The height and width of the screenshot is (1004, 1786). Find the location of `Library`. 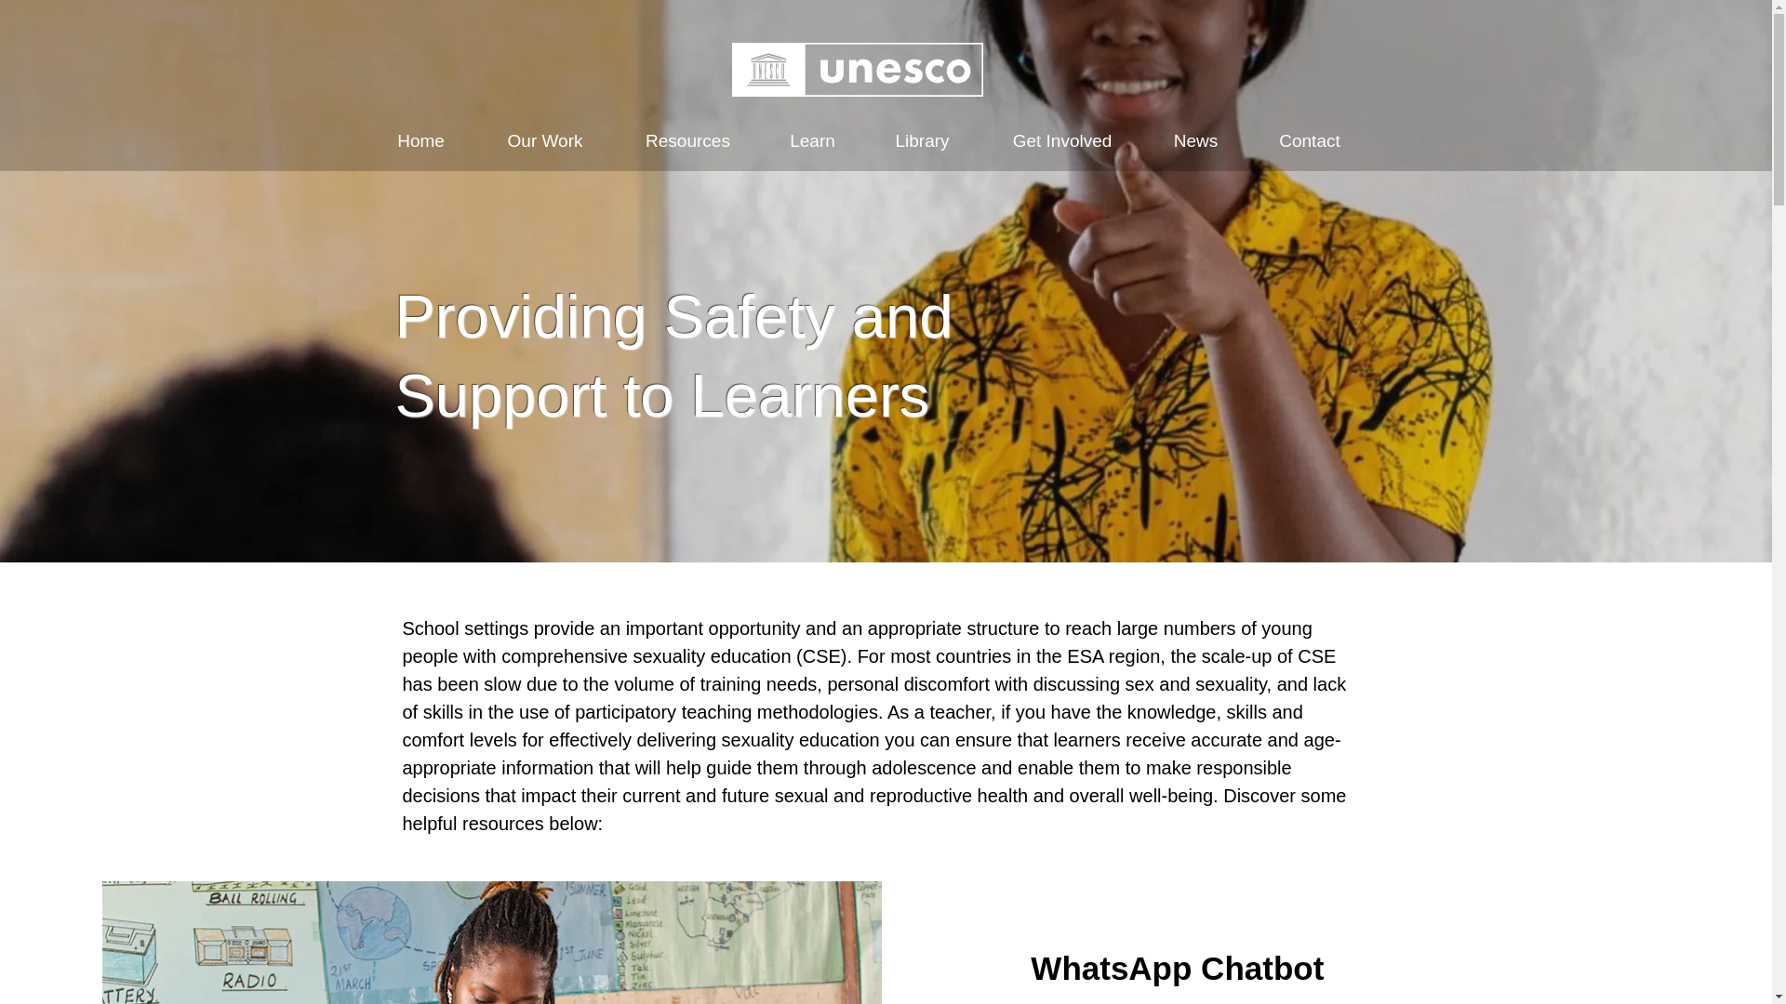

Library is located at coordinates (923, 141).